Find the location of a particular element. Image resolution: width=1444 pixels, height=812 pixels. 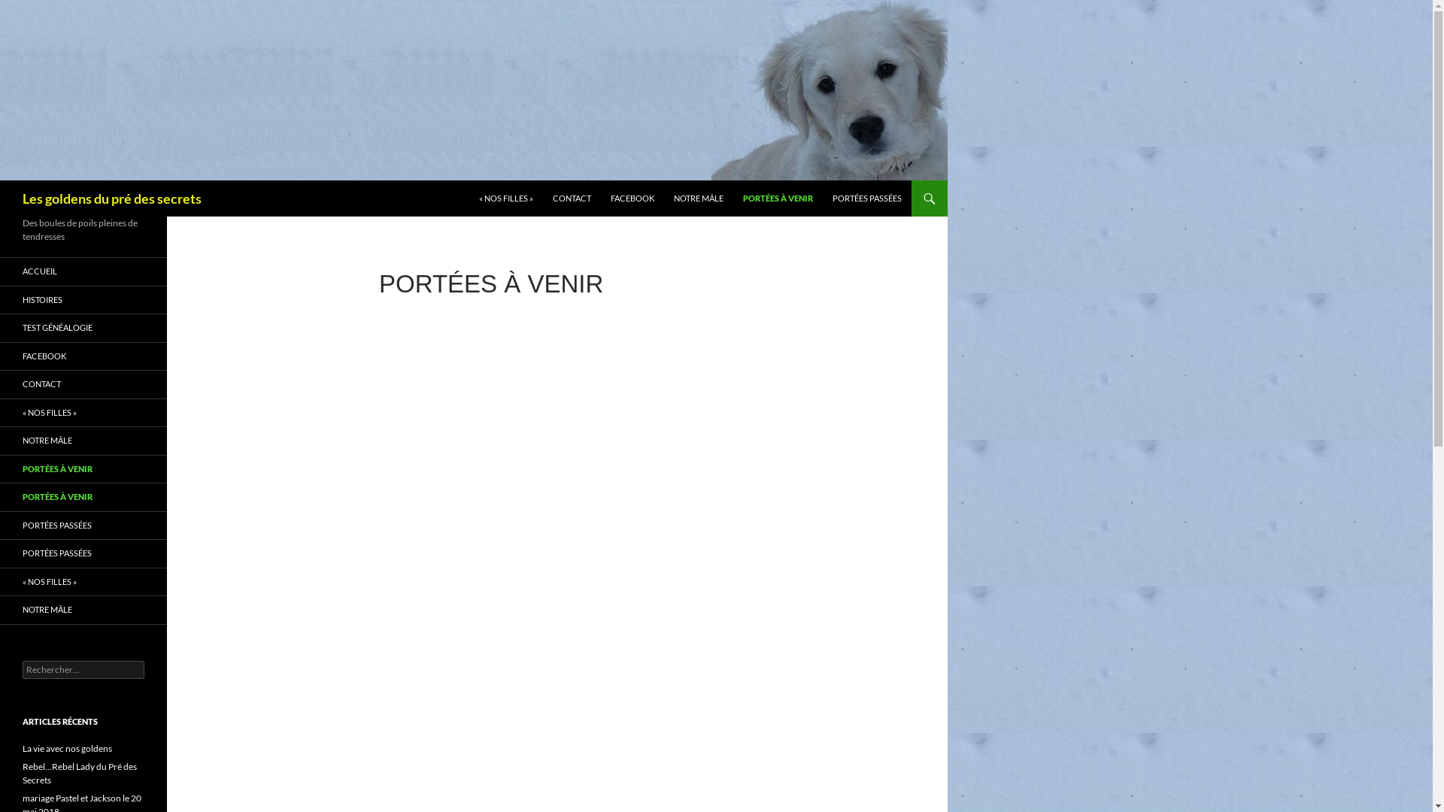

CONTACT is located at coordinates (83, 385).